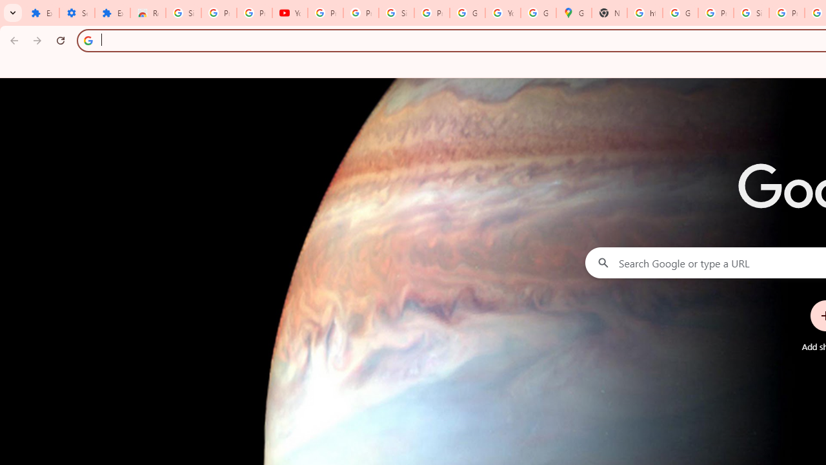 Image resolution: width=826 pixels, height=465 pixels. What do you see at coordinates (77, 13) in the screenshot?
I see `Settings` at bounding box center [77, 13].